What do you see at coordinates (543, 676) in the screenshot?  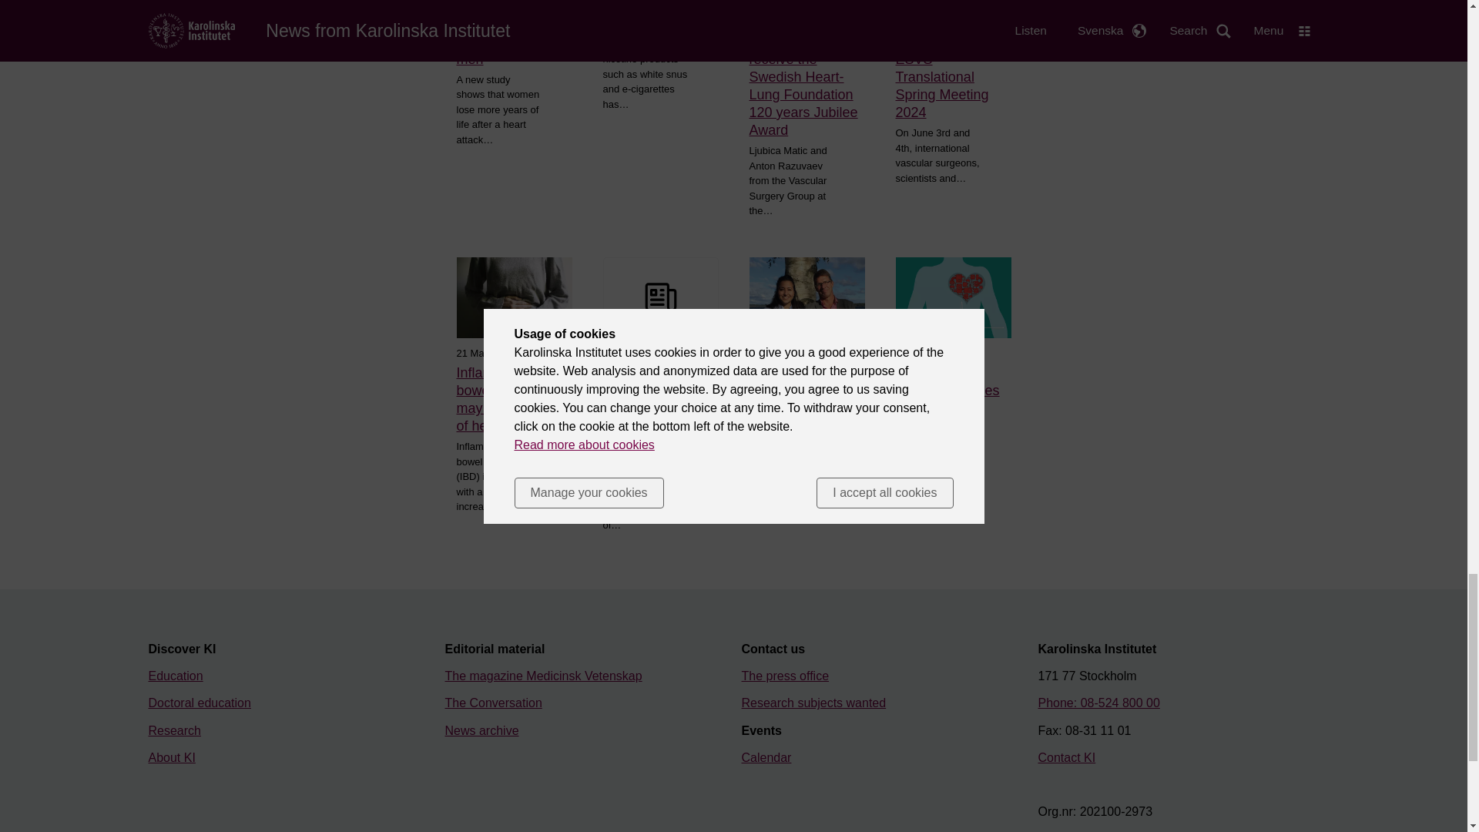 I see `The magazine Medicinsk Vetenskap` at bounding box center [543, 676].